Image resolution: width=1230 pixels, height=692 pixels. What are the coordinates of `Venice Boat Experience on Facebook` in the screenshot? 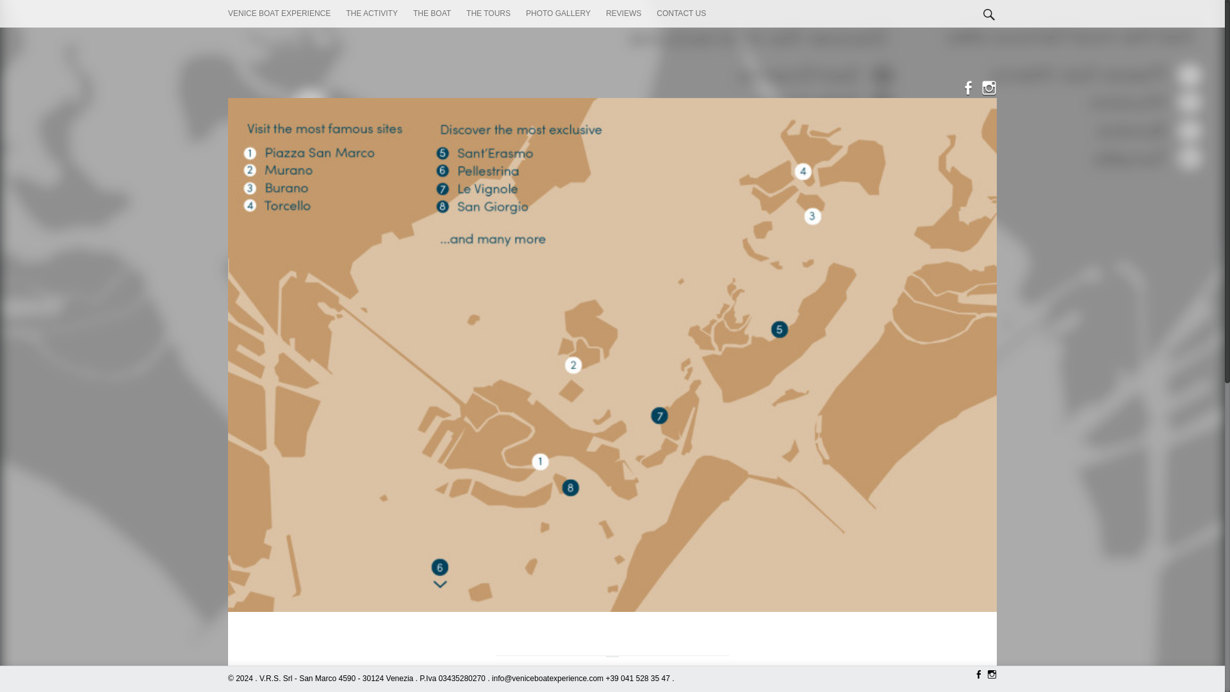 It's located at (965, 90).